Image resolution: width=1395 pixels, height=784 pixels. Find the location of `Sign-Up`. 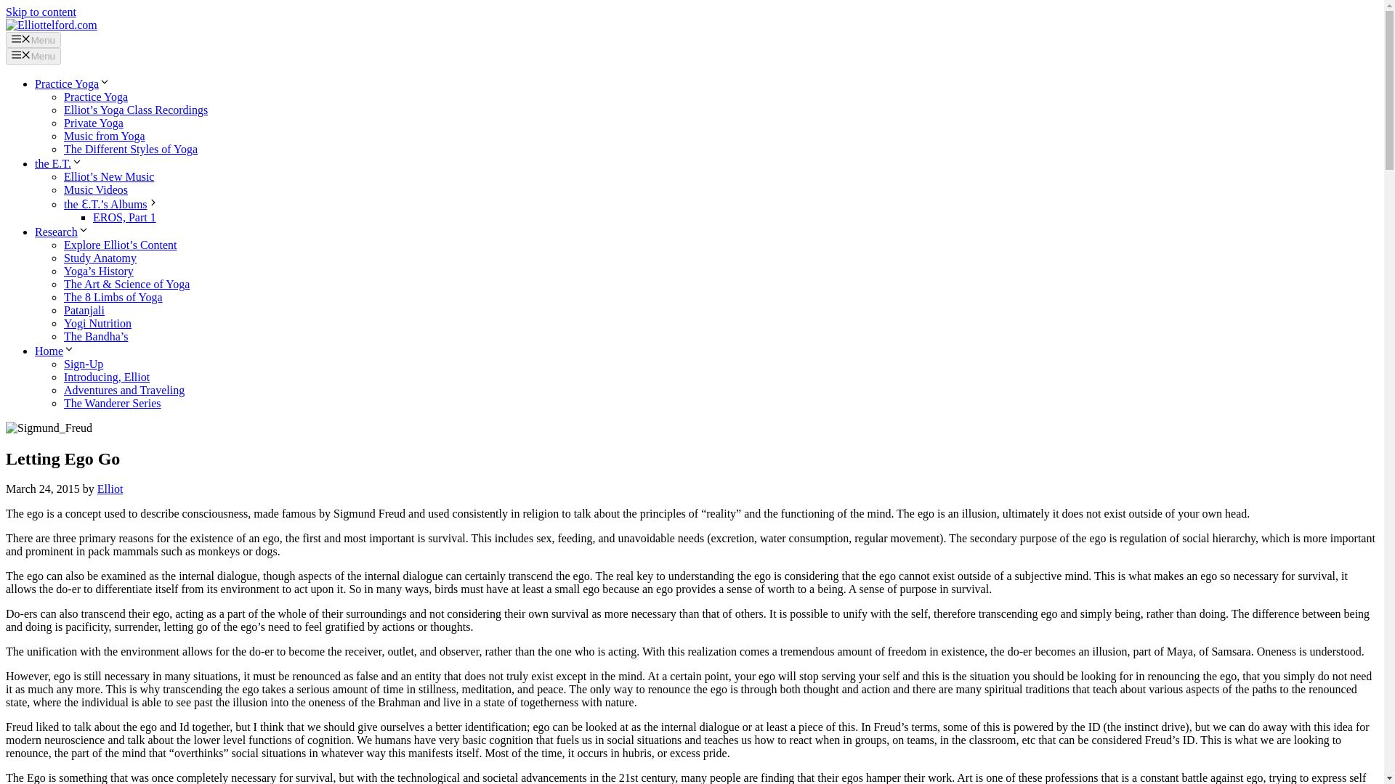

Sign-Up is located at coordinates (84, 363).